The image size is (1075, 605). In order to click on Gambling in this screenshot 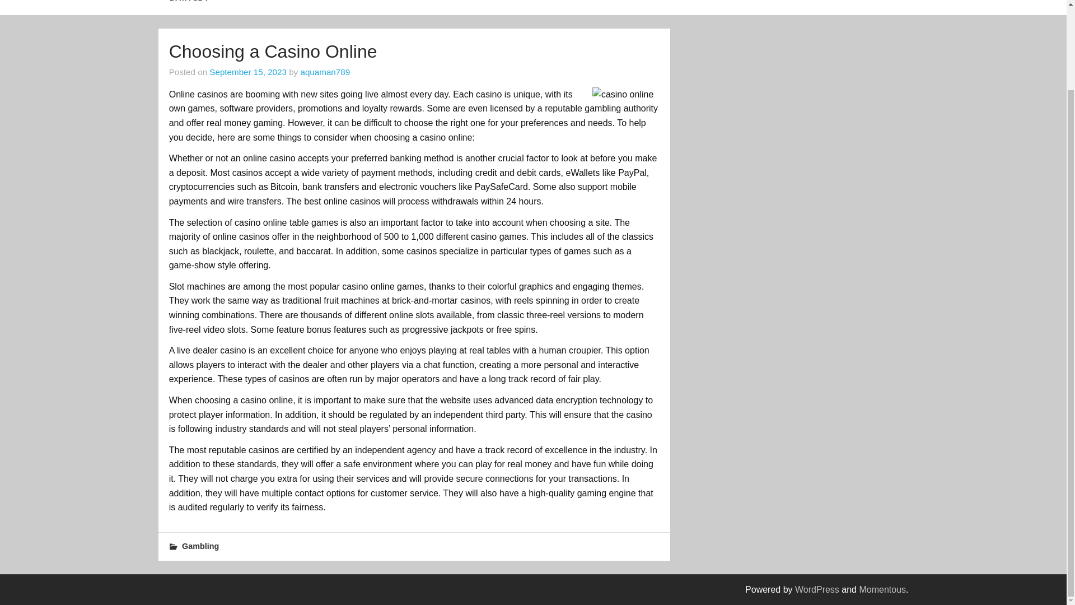, I will do `click(200, 546)`.